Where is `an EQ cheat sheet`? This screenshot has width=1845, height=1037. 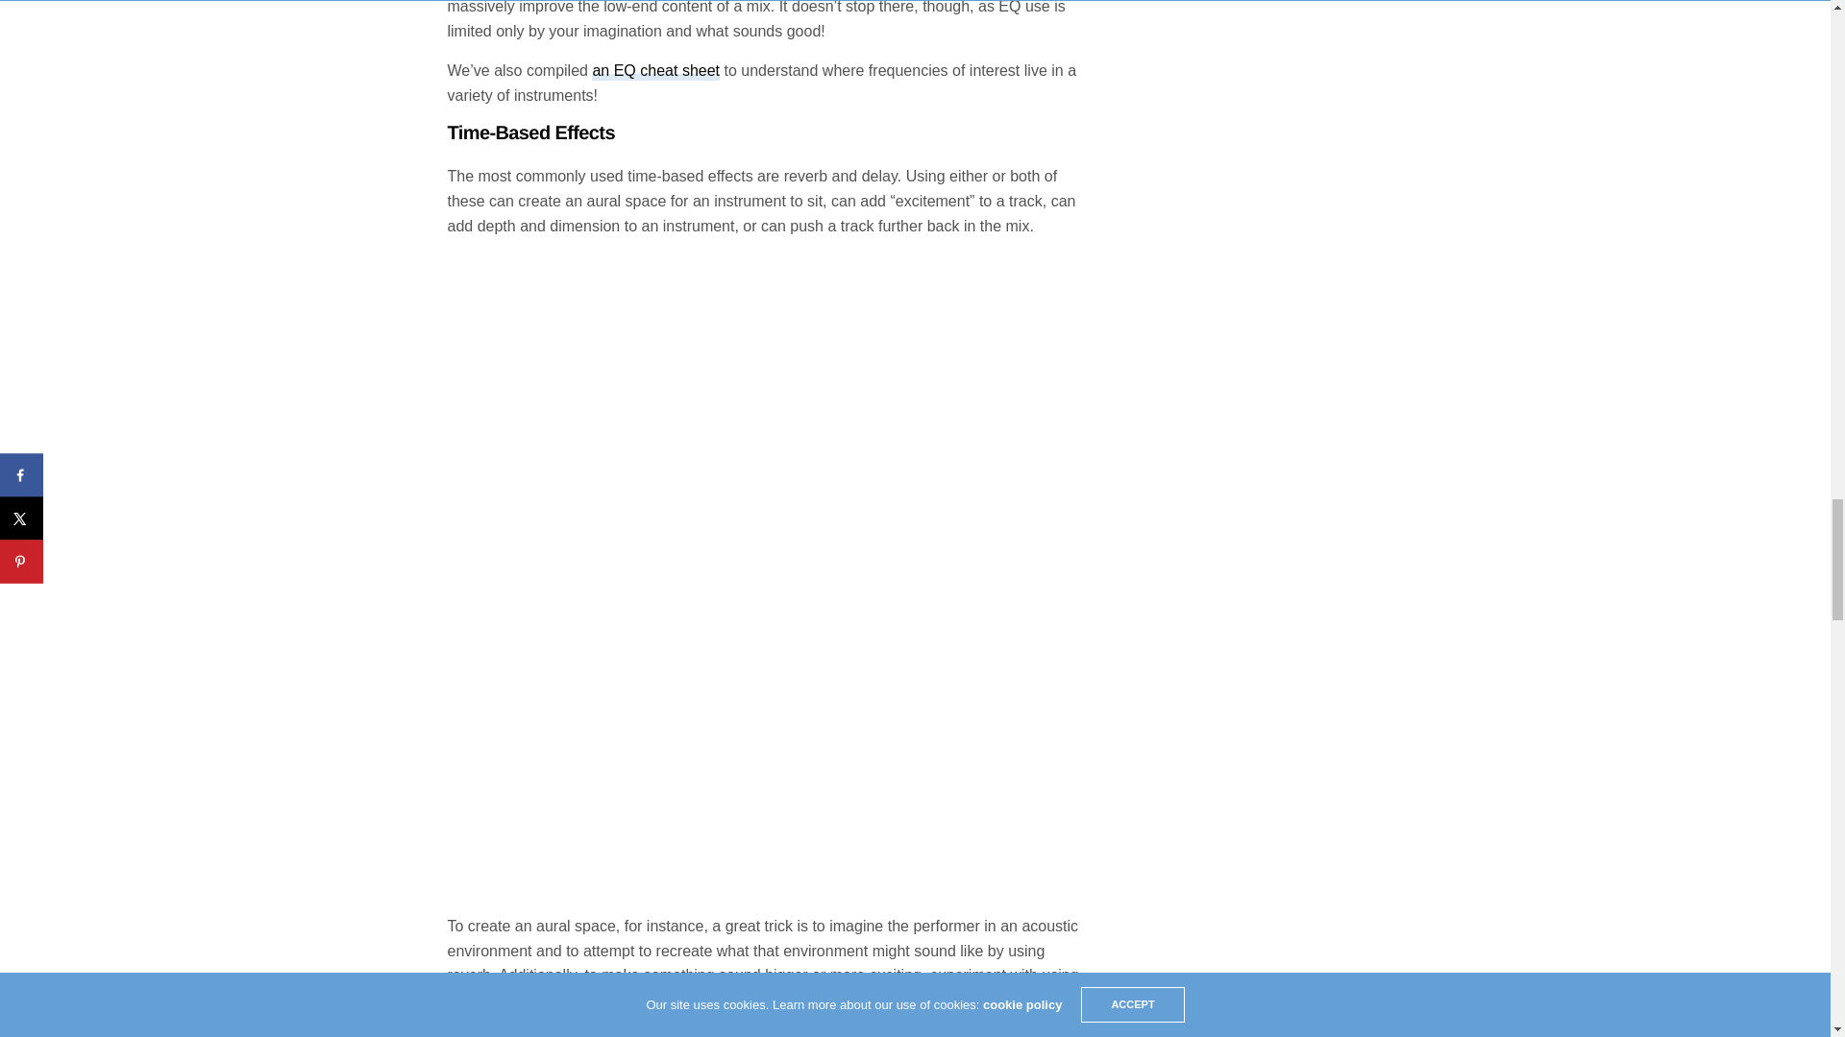 an EQ cheat sheet is located at coordinates (655, 71).